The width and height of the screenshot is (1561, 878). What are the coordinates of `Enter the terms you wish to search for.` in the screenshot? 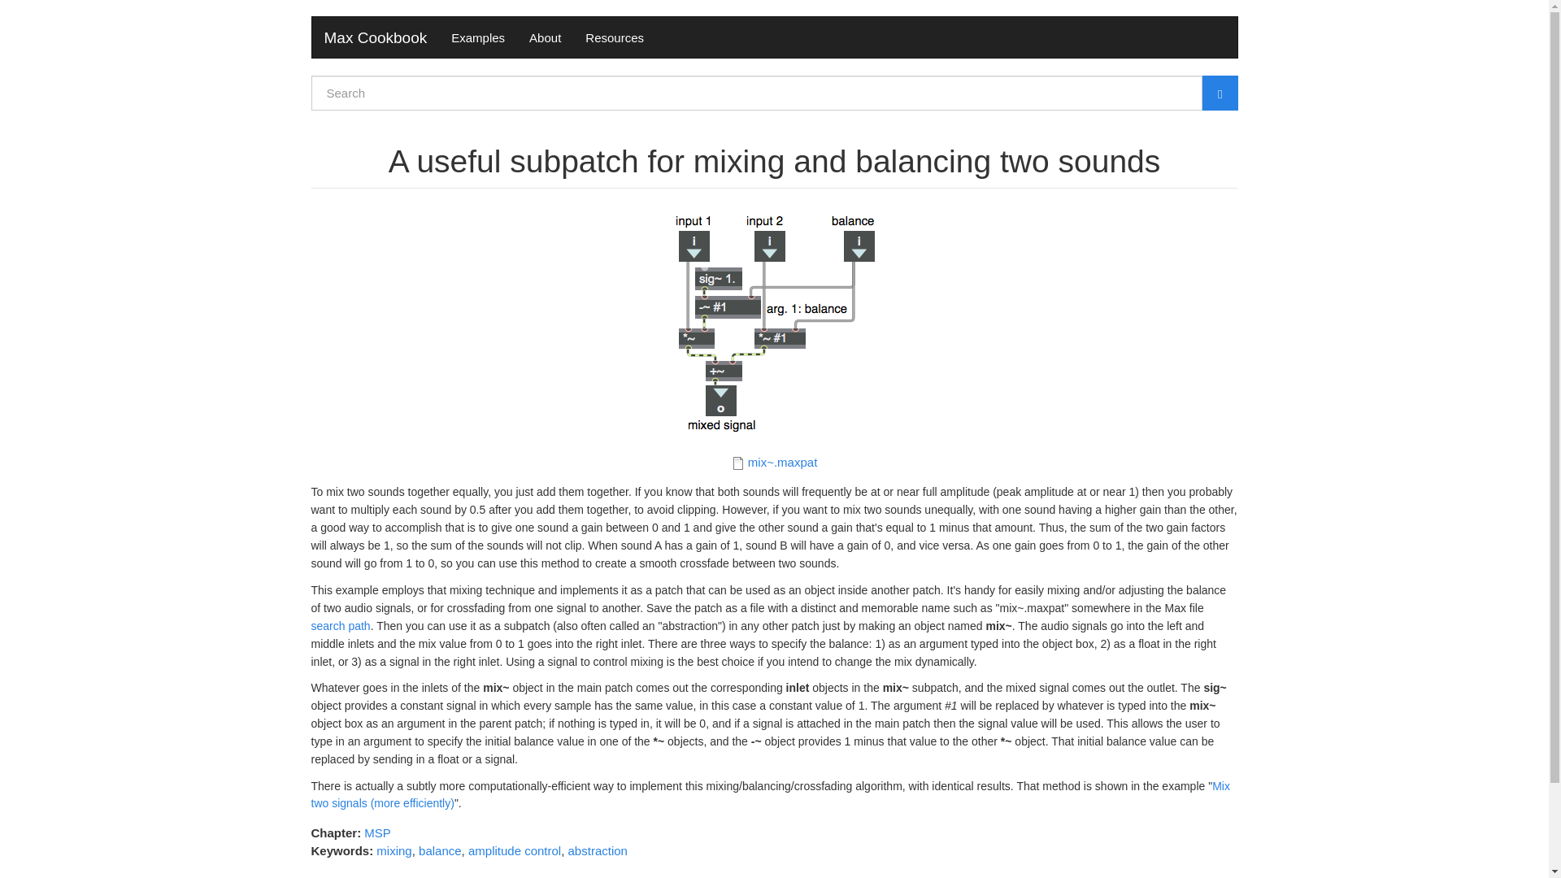 It's located at (756, 93).